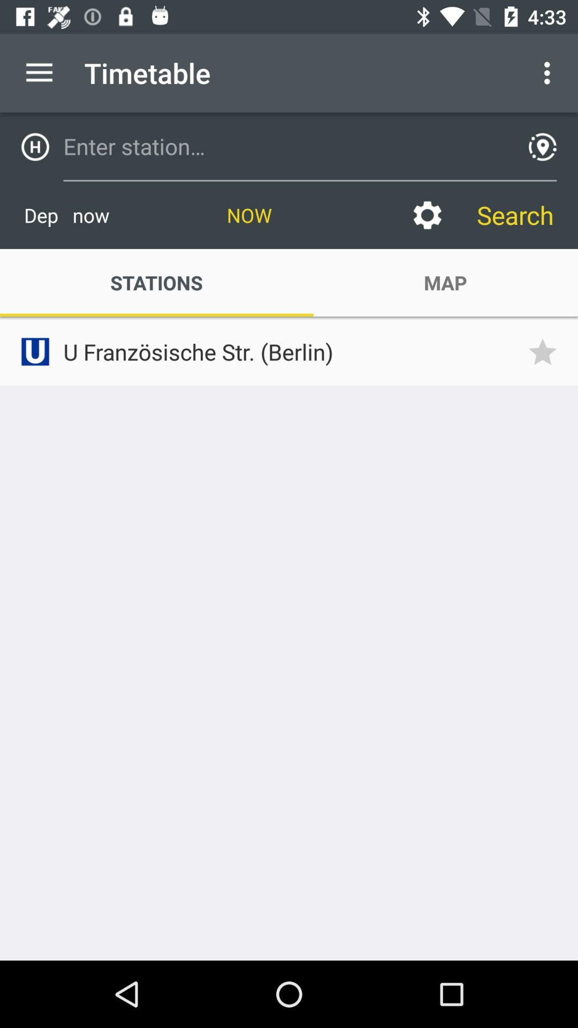 This screenshot has height=1028, width=578. I want to click on press the item to the right of stations icon, so click(445, 283).